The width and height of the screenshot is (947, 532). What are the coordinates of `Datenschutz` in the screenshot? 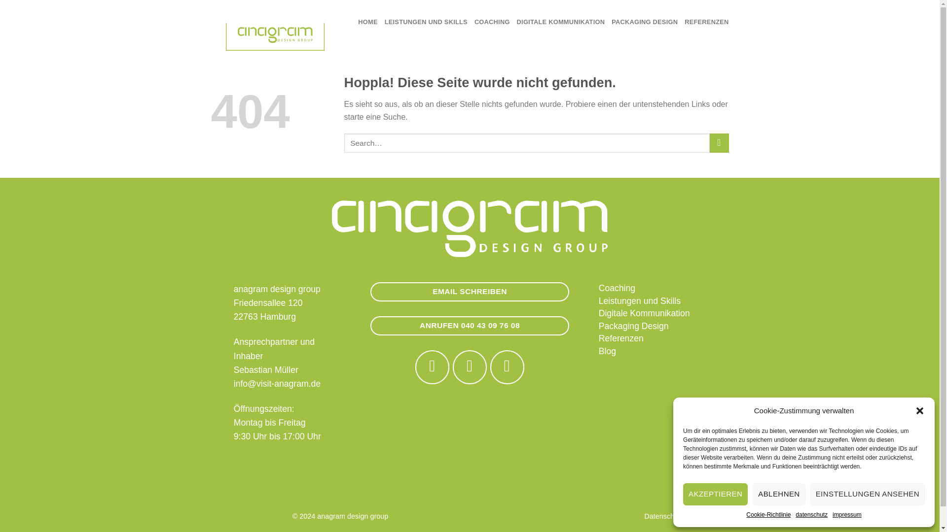 It's located at (664, 516).